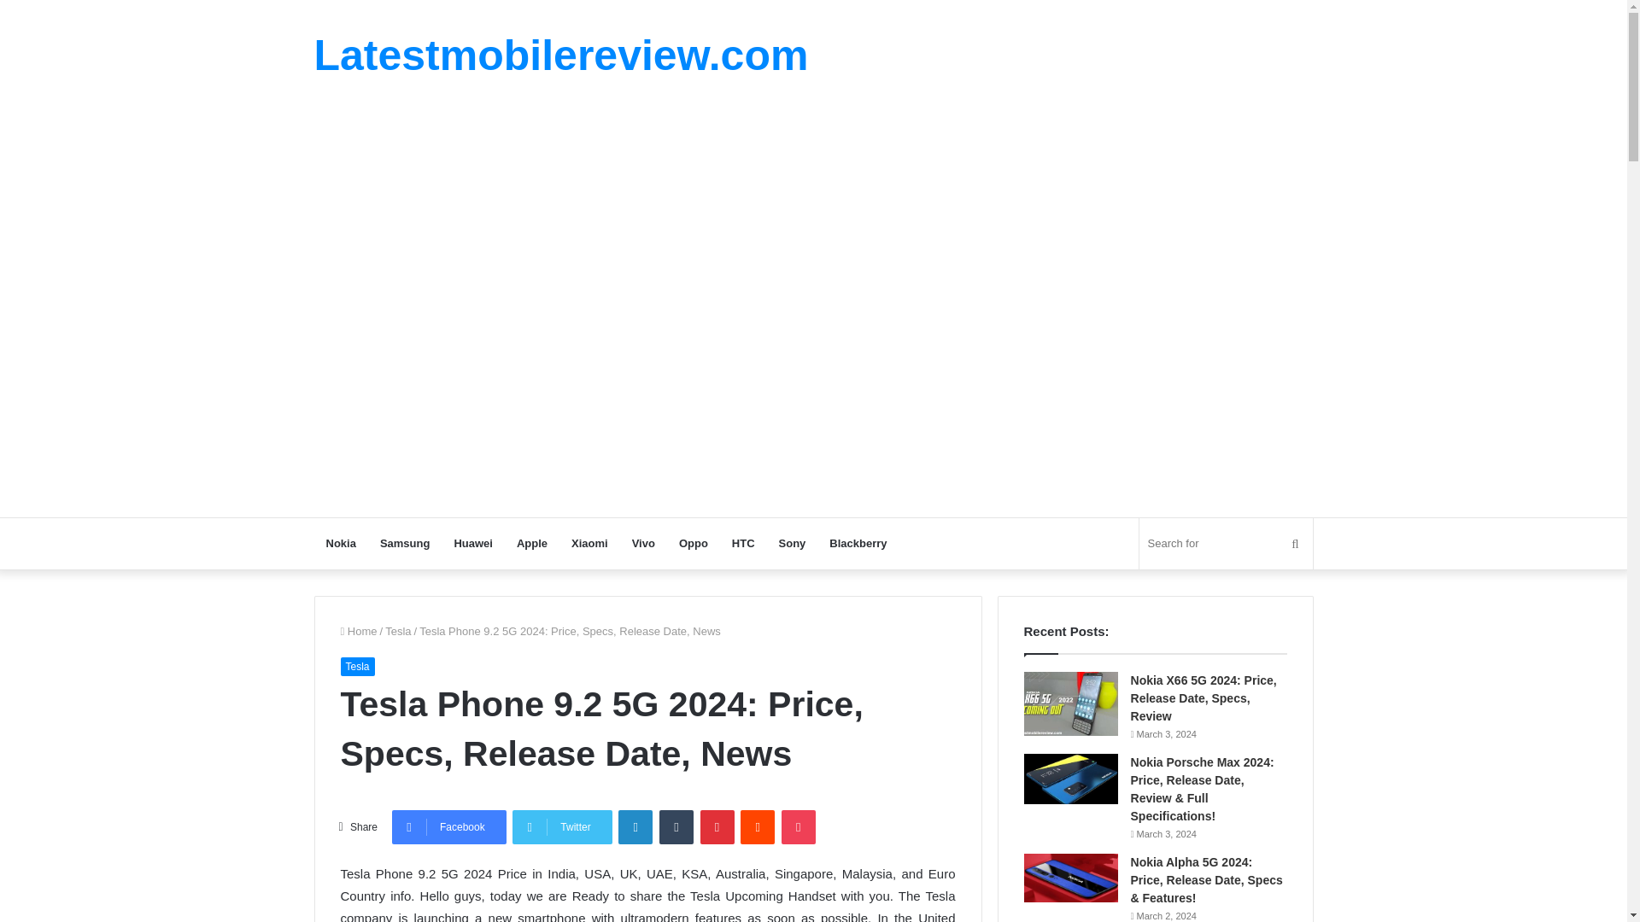 This screenshot has width=1640, height=922. What do you see at coordinates (858, 543) in the screenshot?
I see `Blackberry` at bounding box center [858, 543].